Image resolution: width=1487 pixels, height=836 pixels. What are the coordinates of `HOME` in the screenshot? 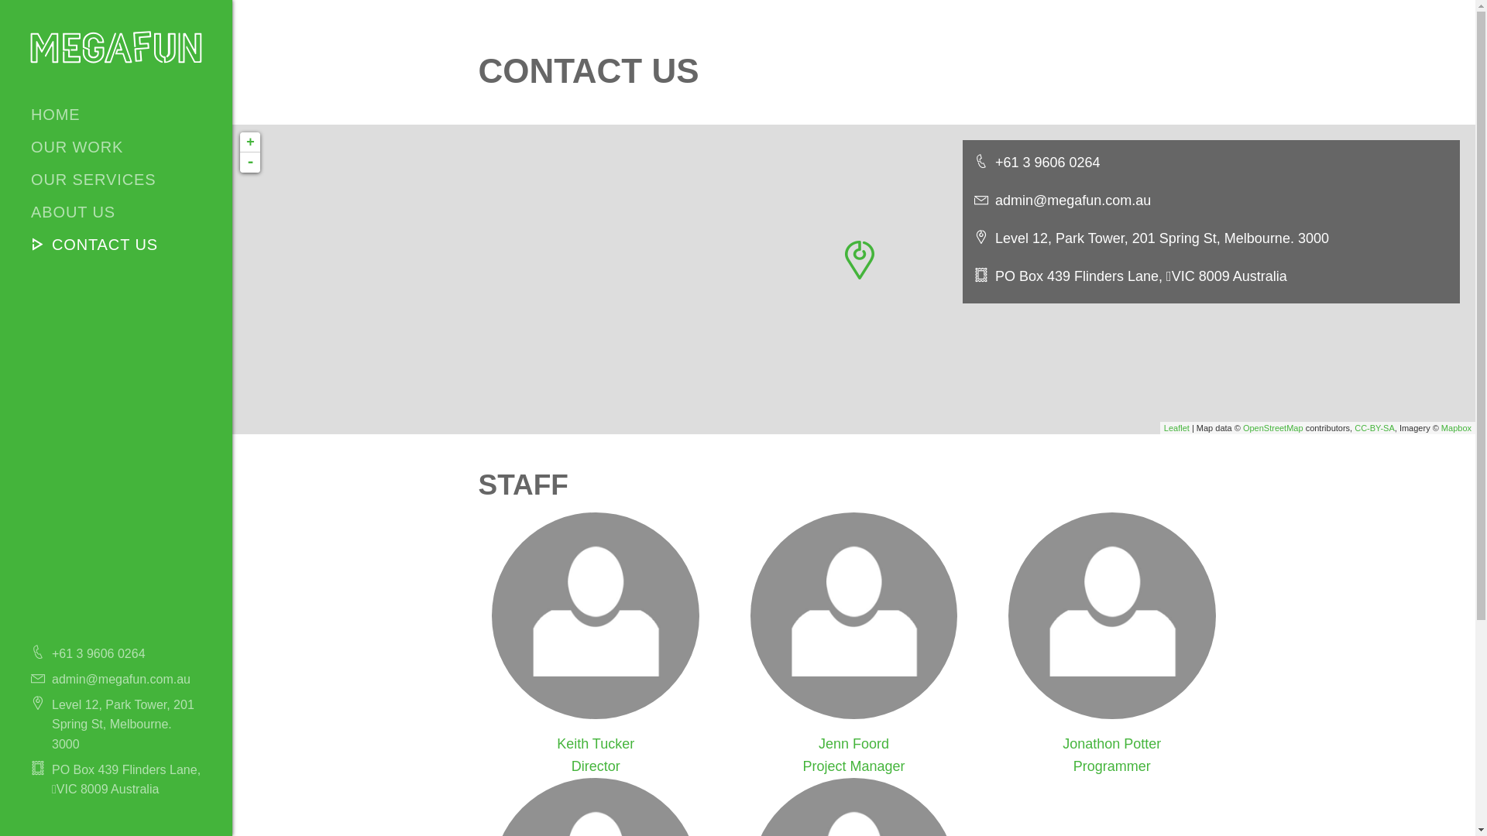 It's located at (116, 115).